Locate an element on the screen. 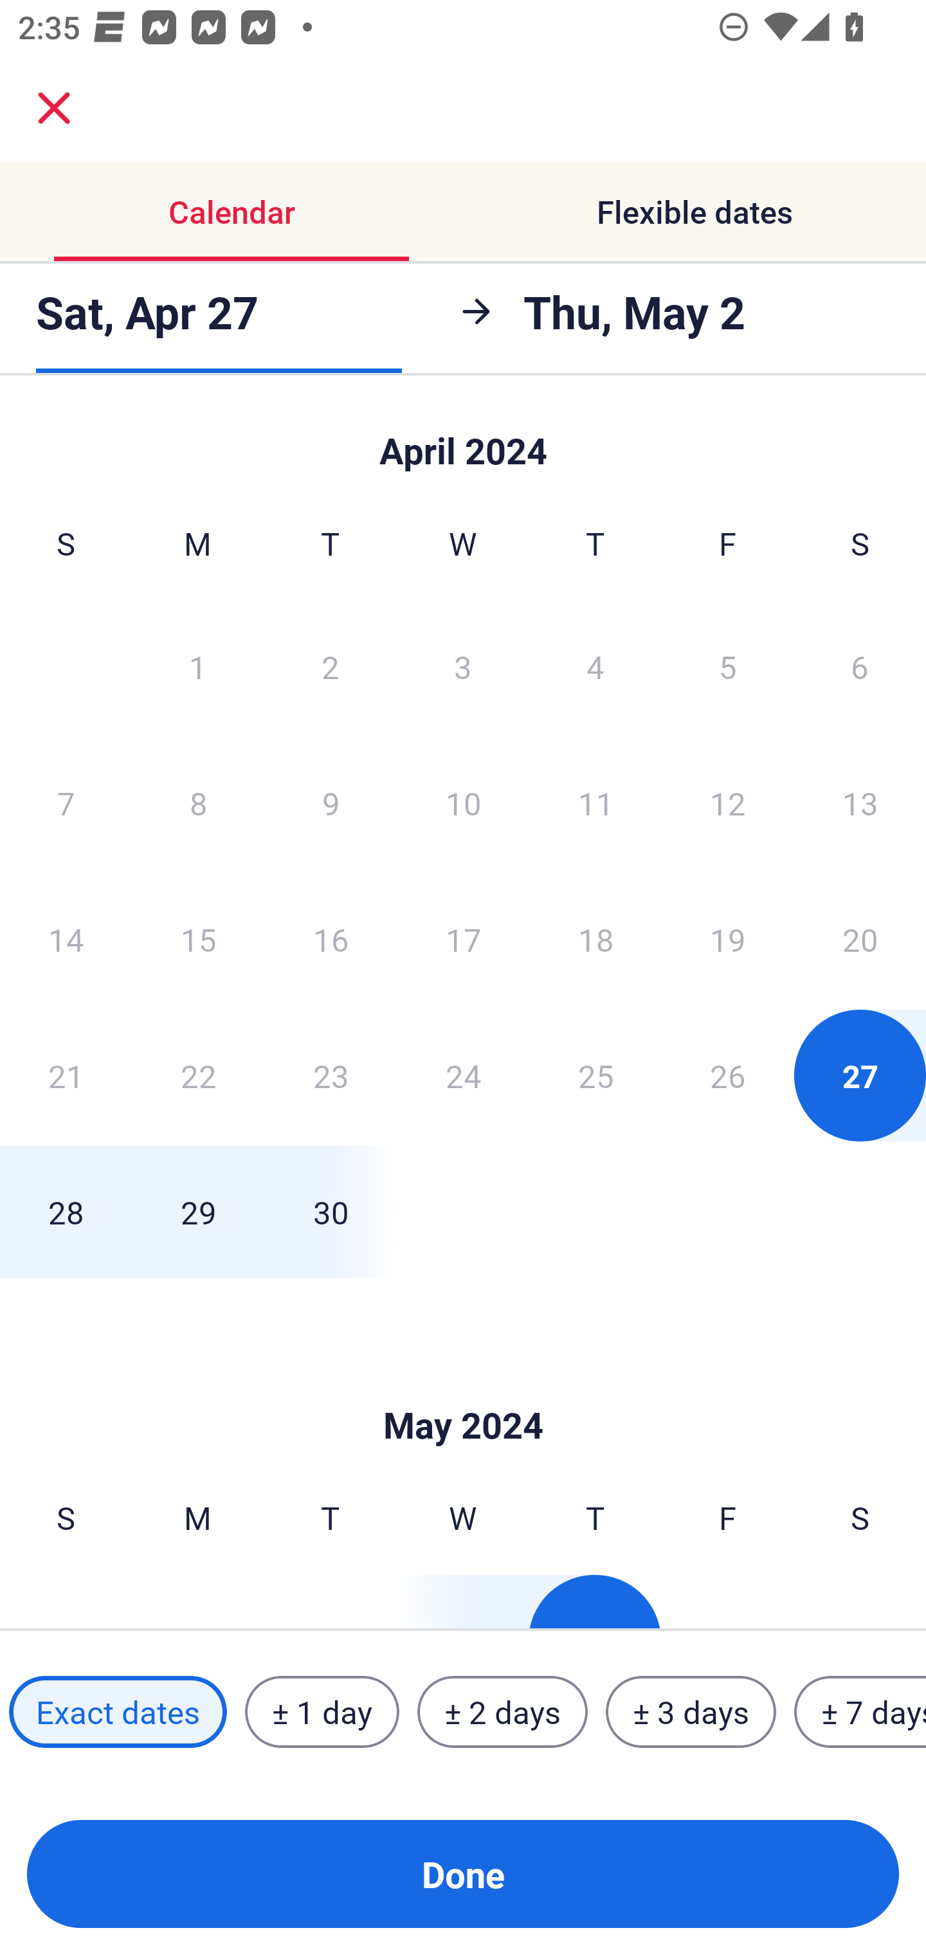 This screenshot has height=1955, width=926. ± 1 day is located at coordinates (322, 1711).